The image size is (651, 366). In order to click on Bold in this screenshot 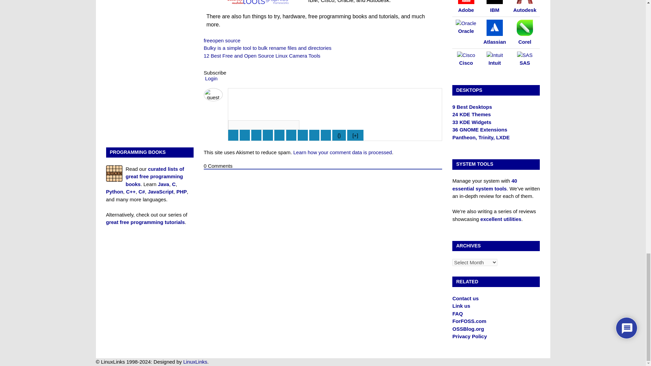, I will do `click(233, 135)`.